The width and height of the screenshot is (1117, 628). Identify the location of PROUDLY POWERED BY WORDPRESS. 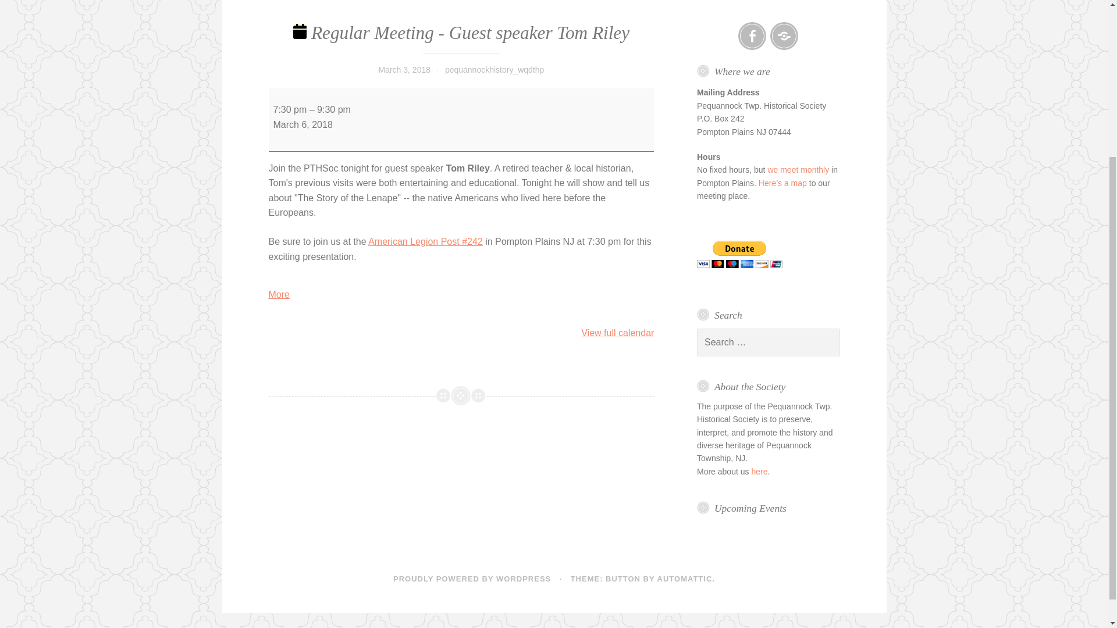
(471, 579).